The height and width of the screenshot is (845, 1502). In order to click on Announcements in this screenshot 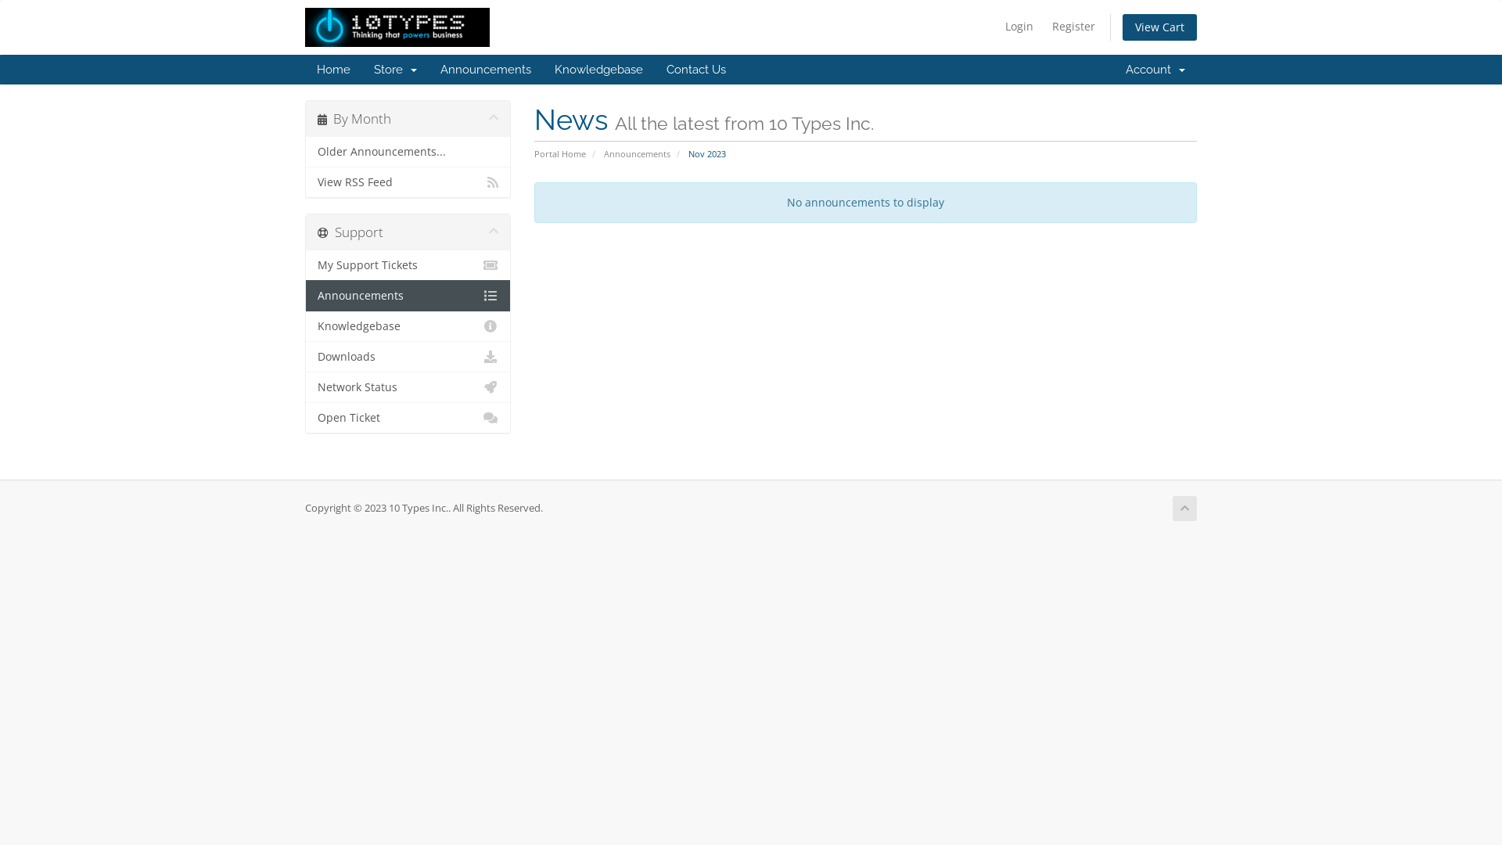, I will do `click(486, 70)`.